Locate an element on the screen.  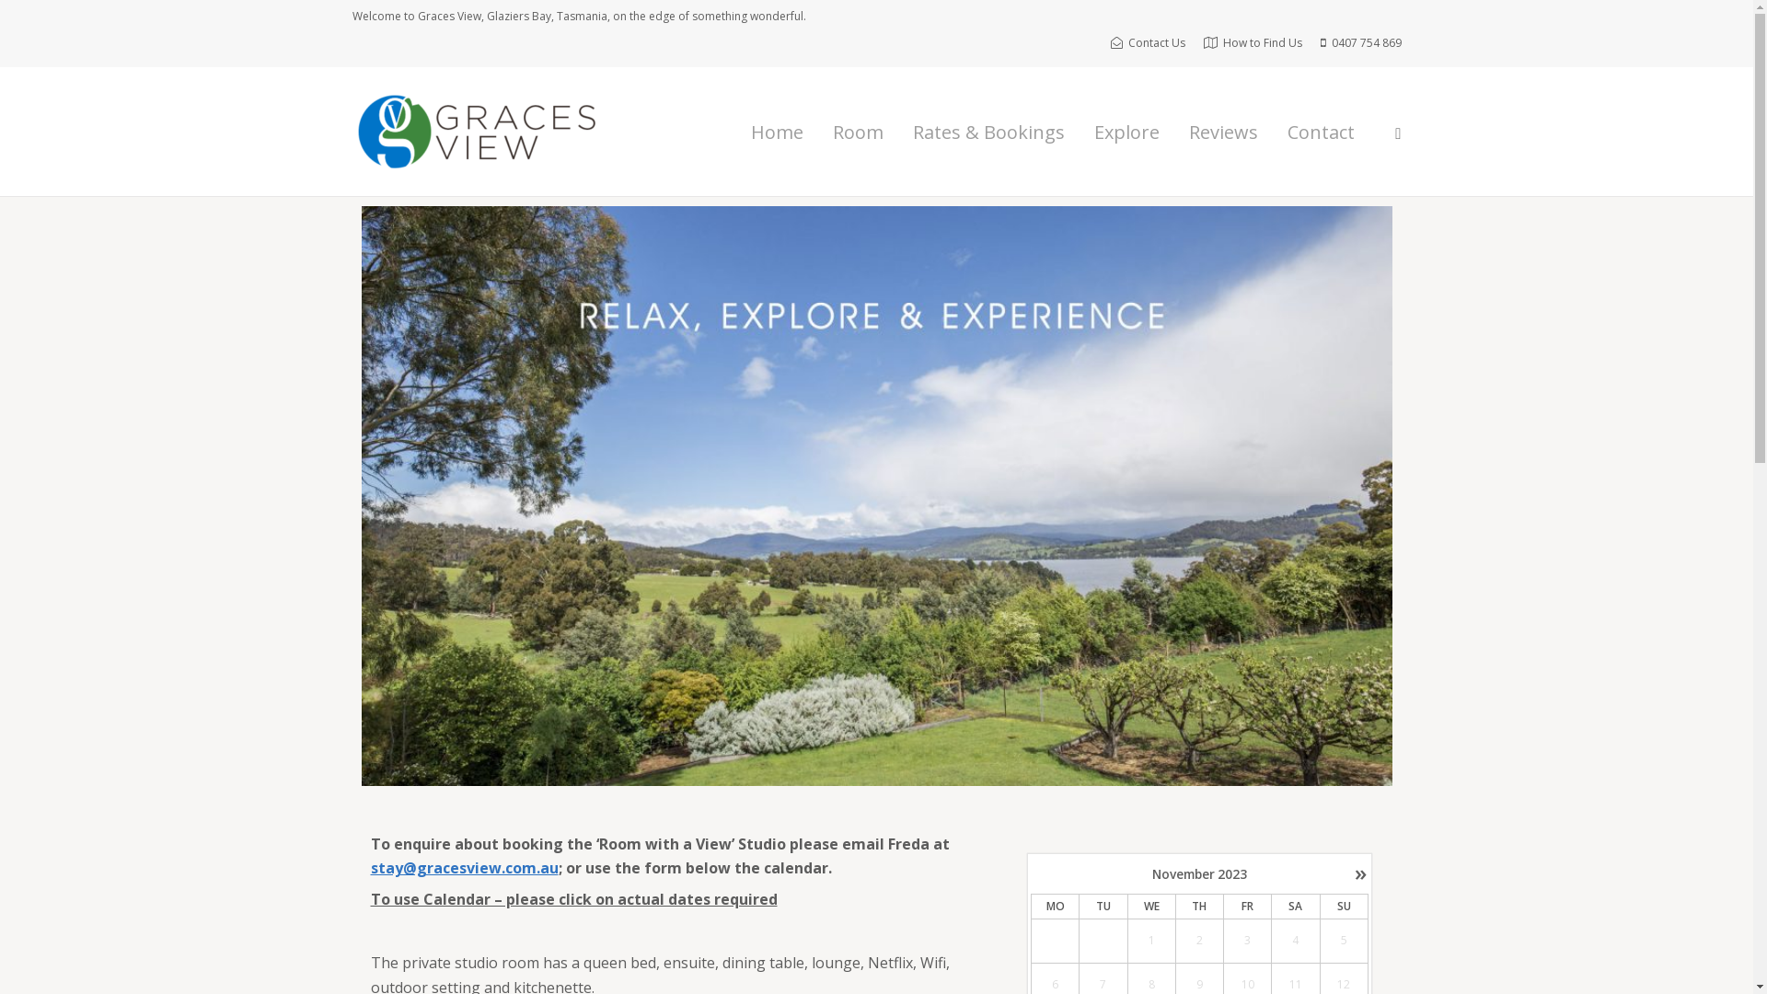
How to Find Us is located at coordinates (1253, 42).